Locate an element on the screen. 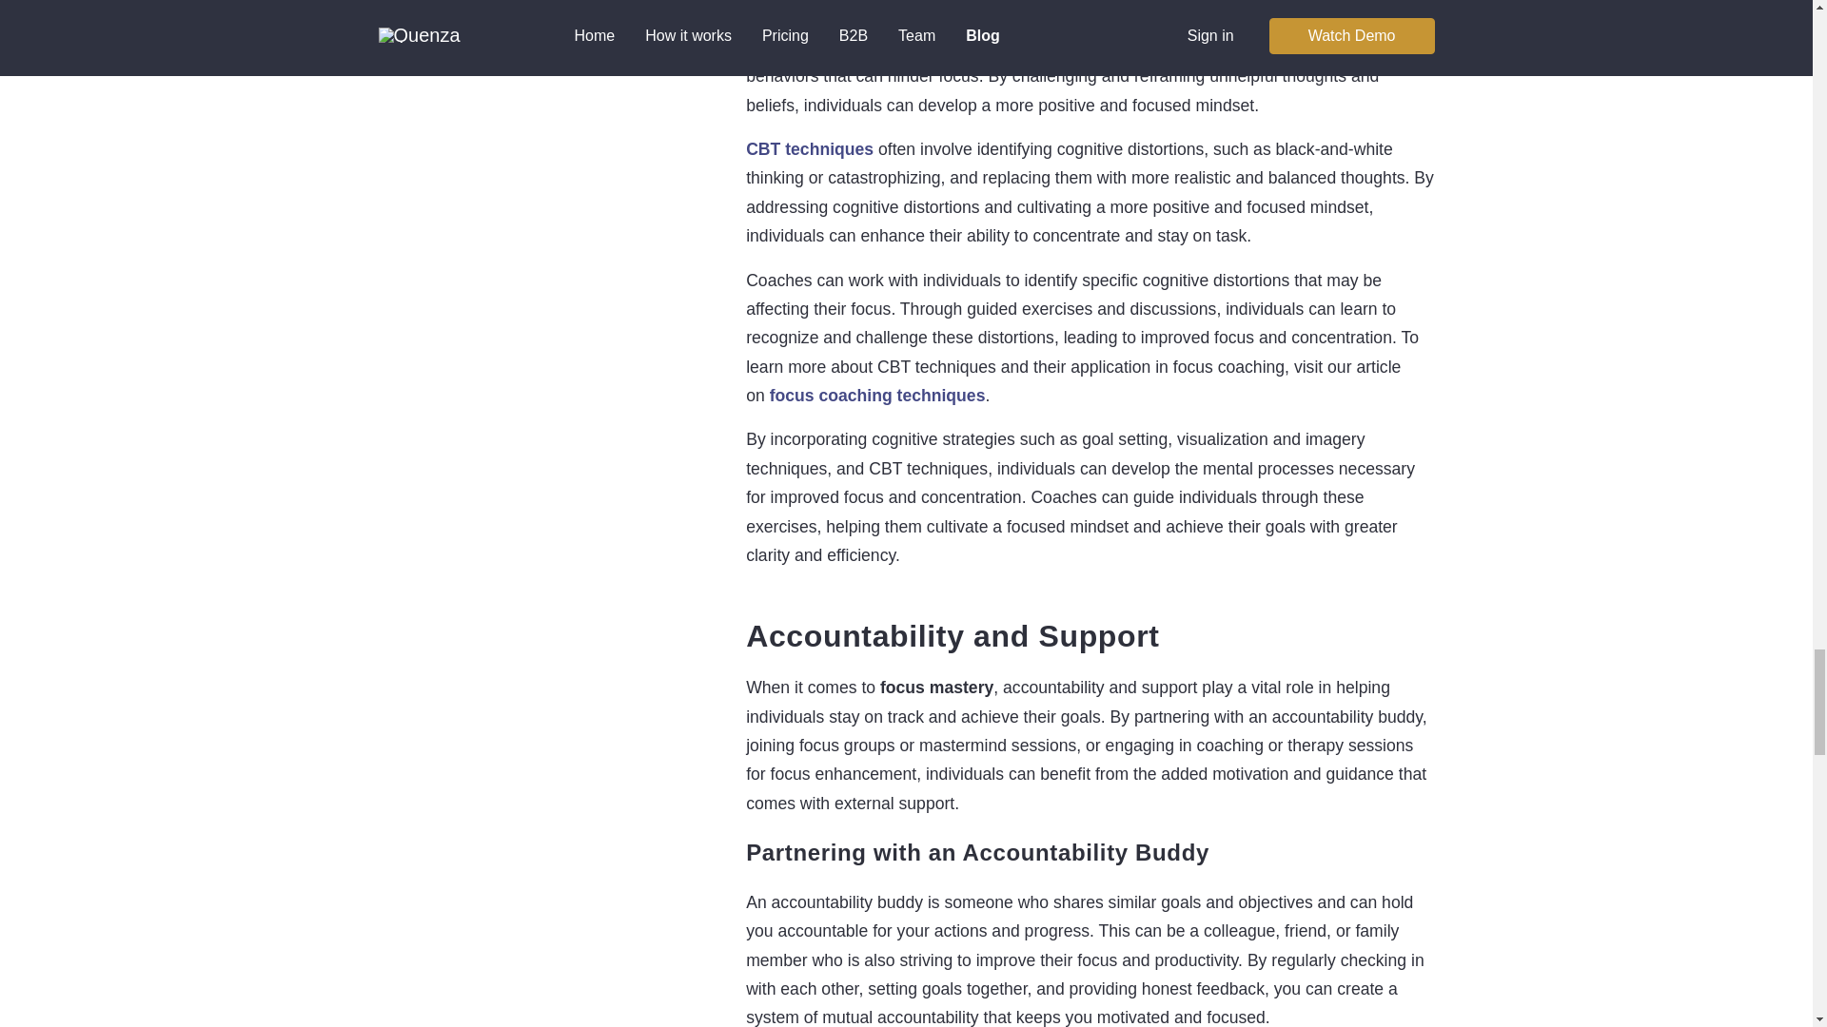 The image size is (1827, 1027). focus coaching techniques is located at coordinates (877, 396).